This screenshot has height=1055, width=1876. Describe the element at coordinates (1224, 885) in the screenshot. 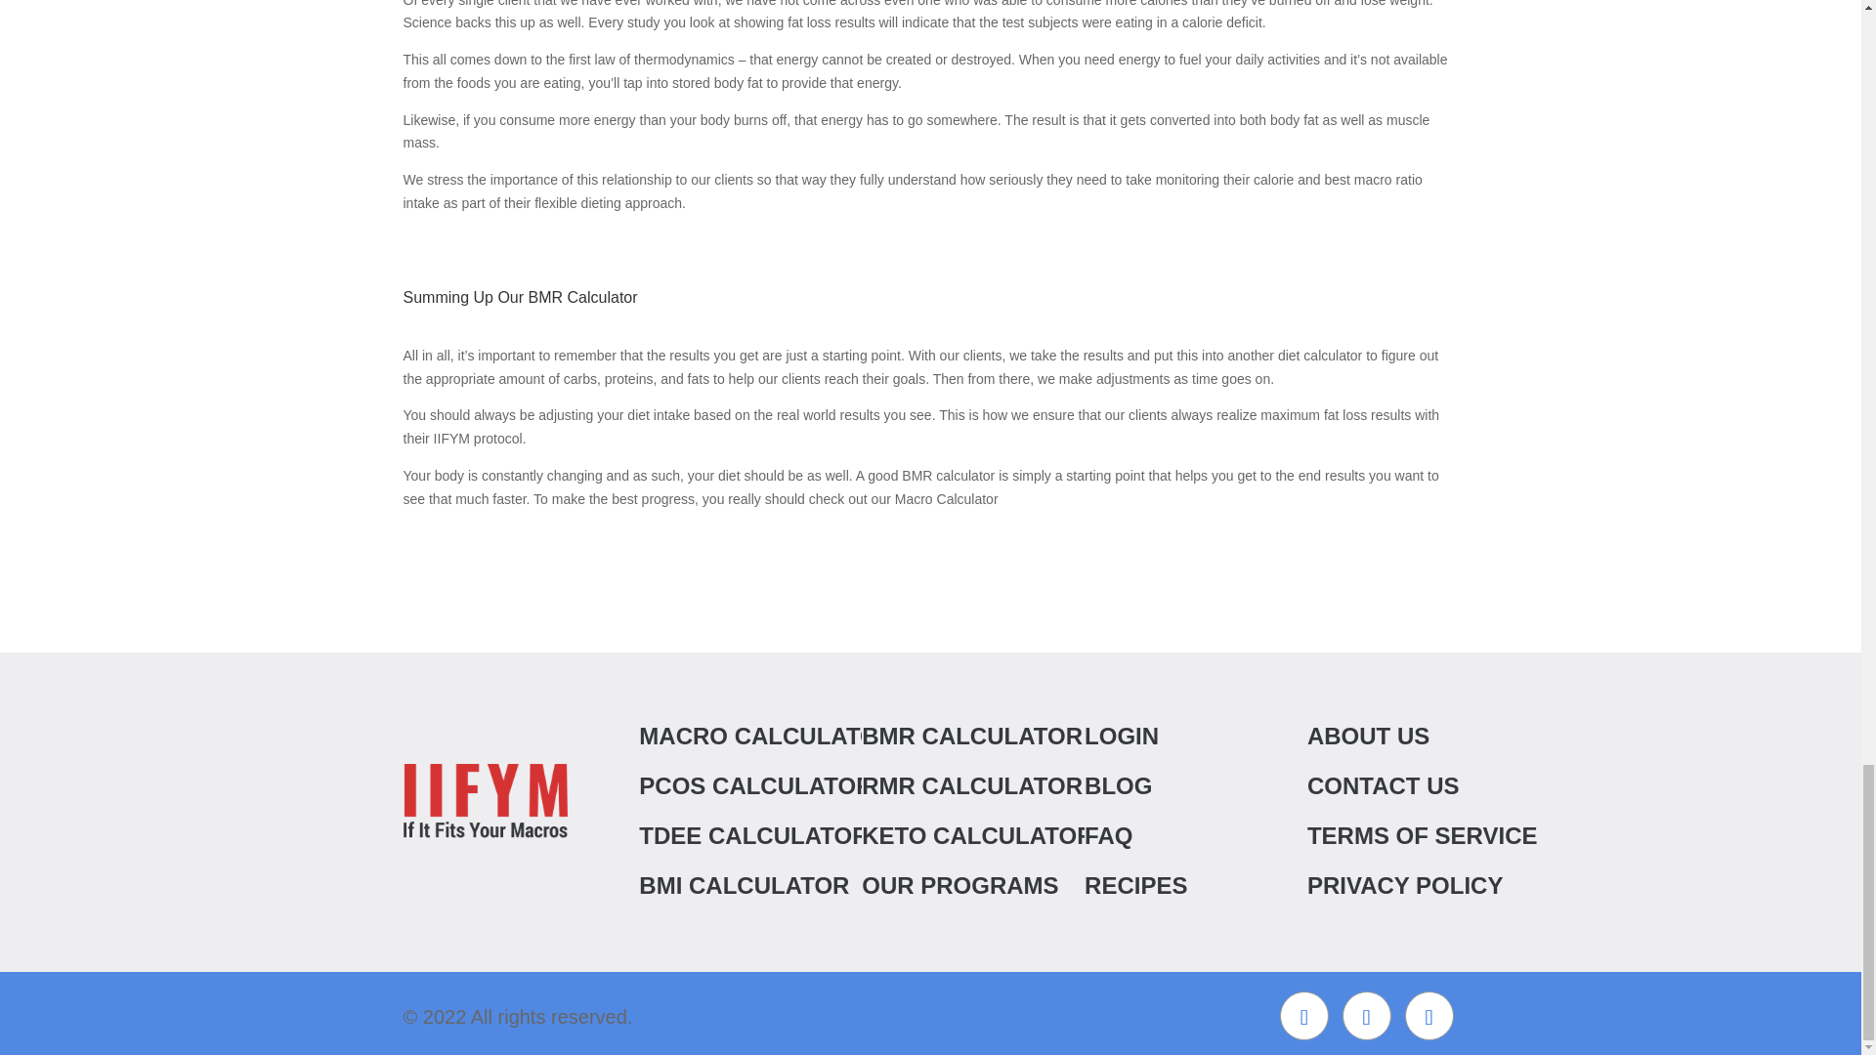

I see `RECIPES` at that location.